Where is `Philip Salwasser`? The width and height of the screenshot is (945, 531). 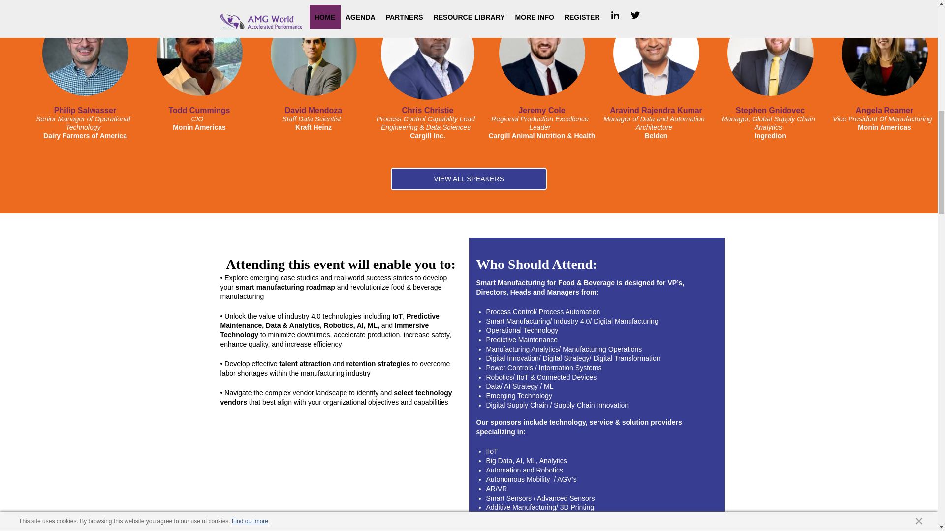 Philip Salwasser is located at coordinates (85, 110).